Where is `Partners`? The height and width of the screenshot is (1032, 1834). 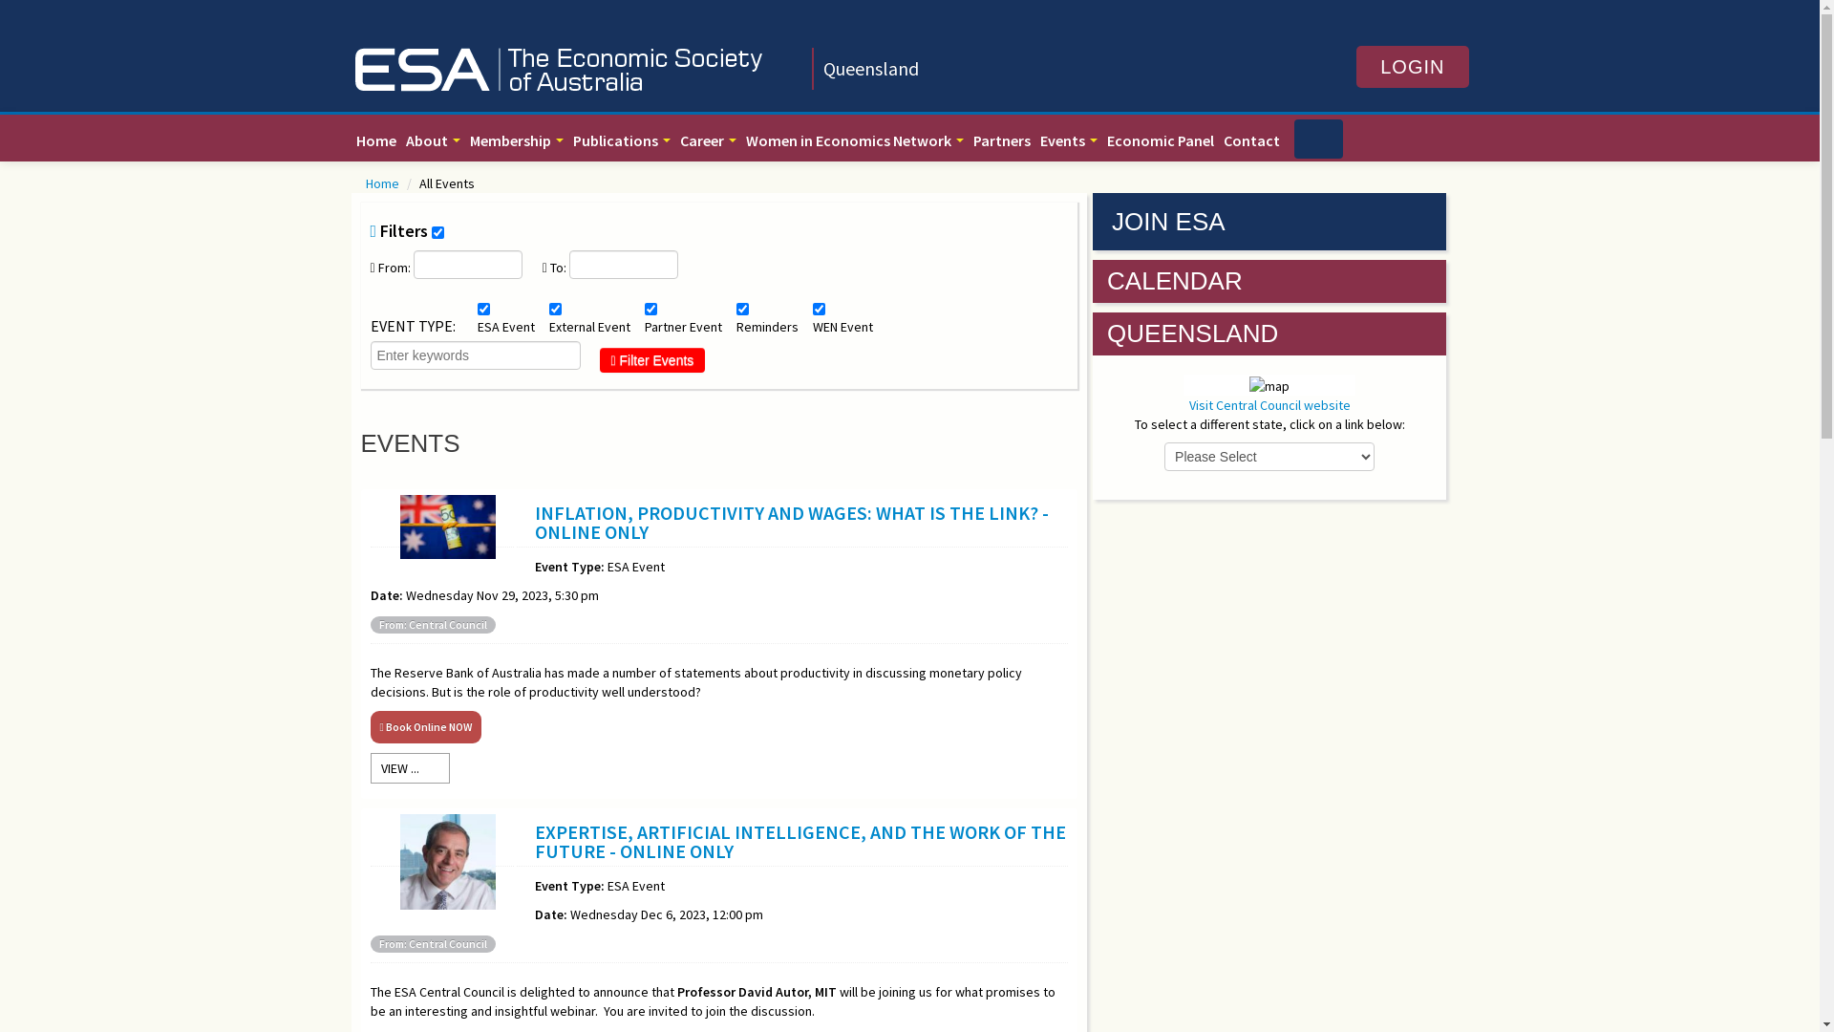 Partners is located at coordinates (1001, 140).